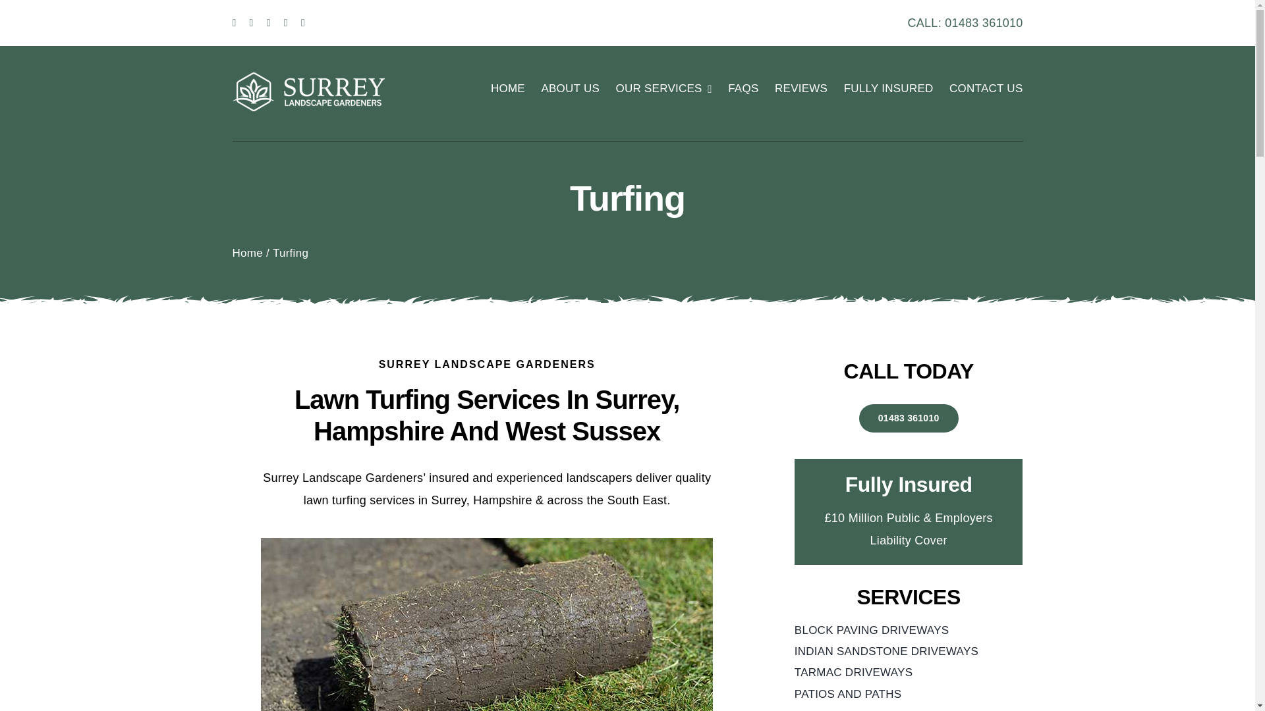 The height and width of the screenshot is (711, 1265). I want to click on About Us, so click(571, 88).